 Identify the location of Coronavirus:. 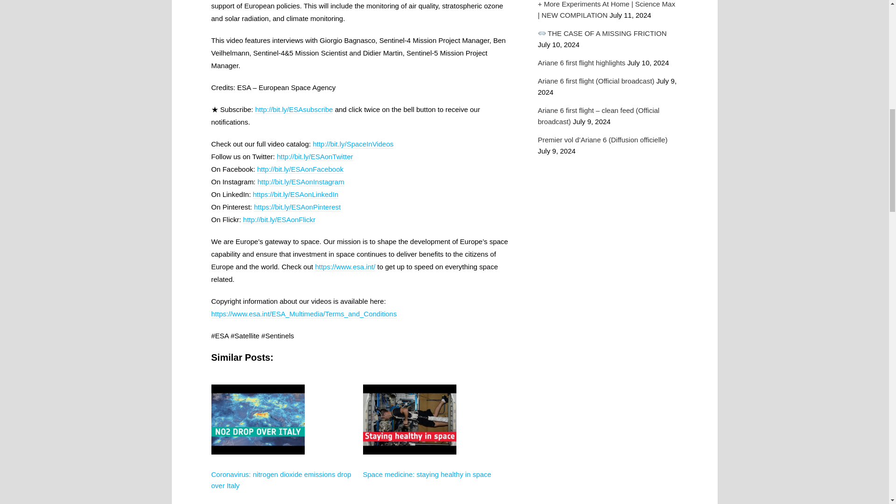
(258, 476).